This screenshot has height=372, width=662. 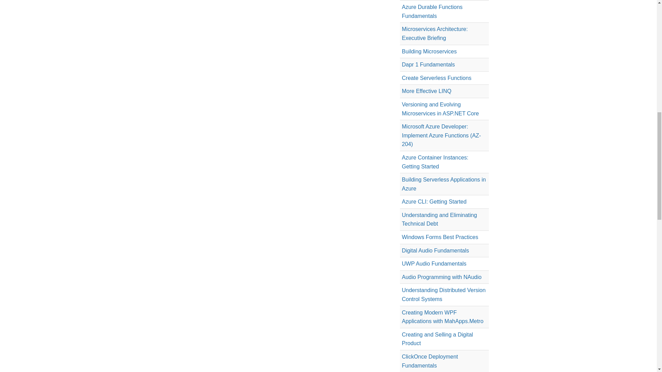 I want to click on Dapr 1 Fundamentals, so click(x=428, y=64).